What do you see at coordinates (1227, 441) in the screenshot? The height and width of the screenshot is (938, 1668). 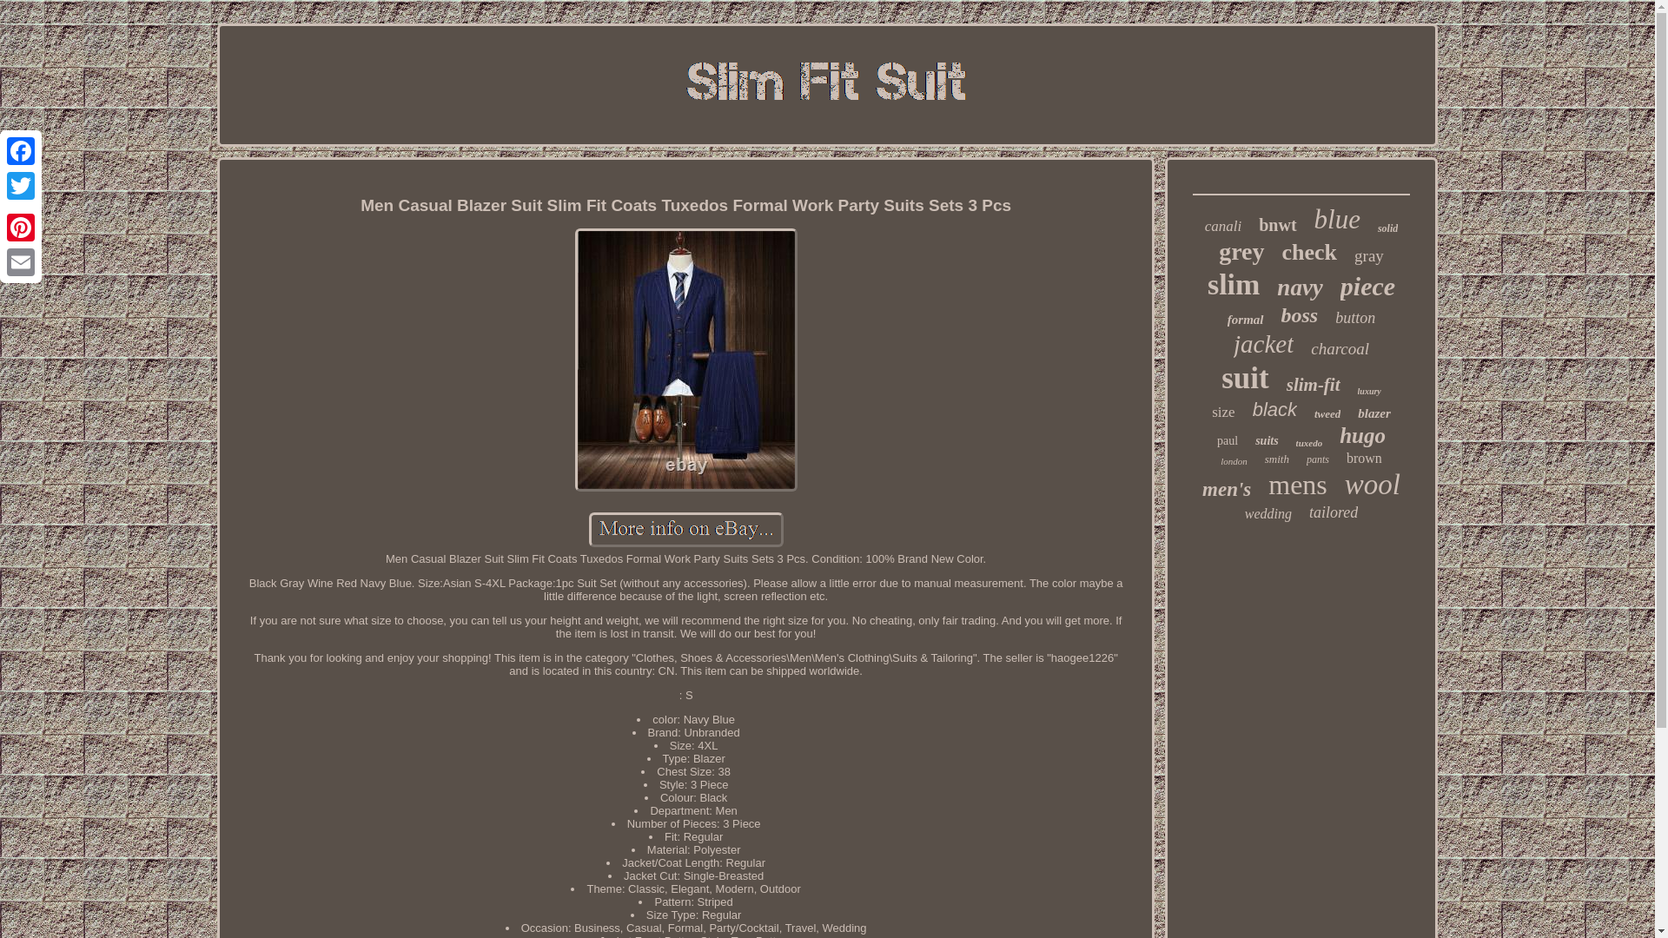 I see `paul` at bounding box center [1227, 441].